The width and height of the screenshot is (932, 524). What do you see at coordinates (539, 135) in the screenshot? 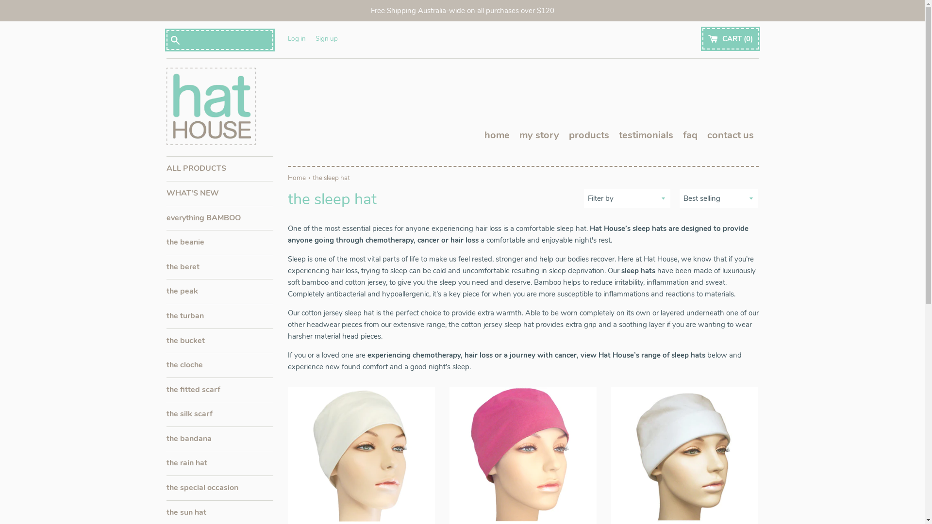
I see `my story` at bounding box center [539, 135].